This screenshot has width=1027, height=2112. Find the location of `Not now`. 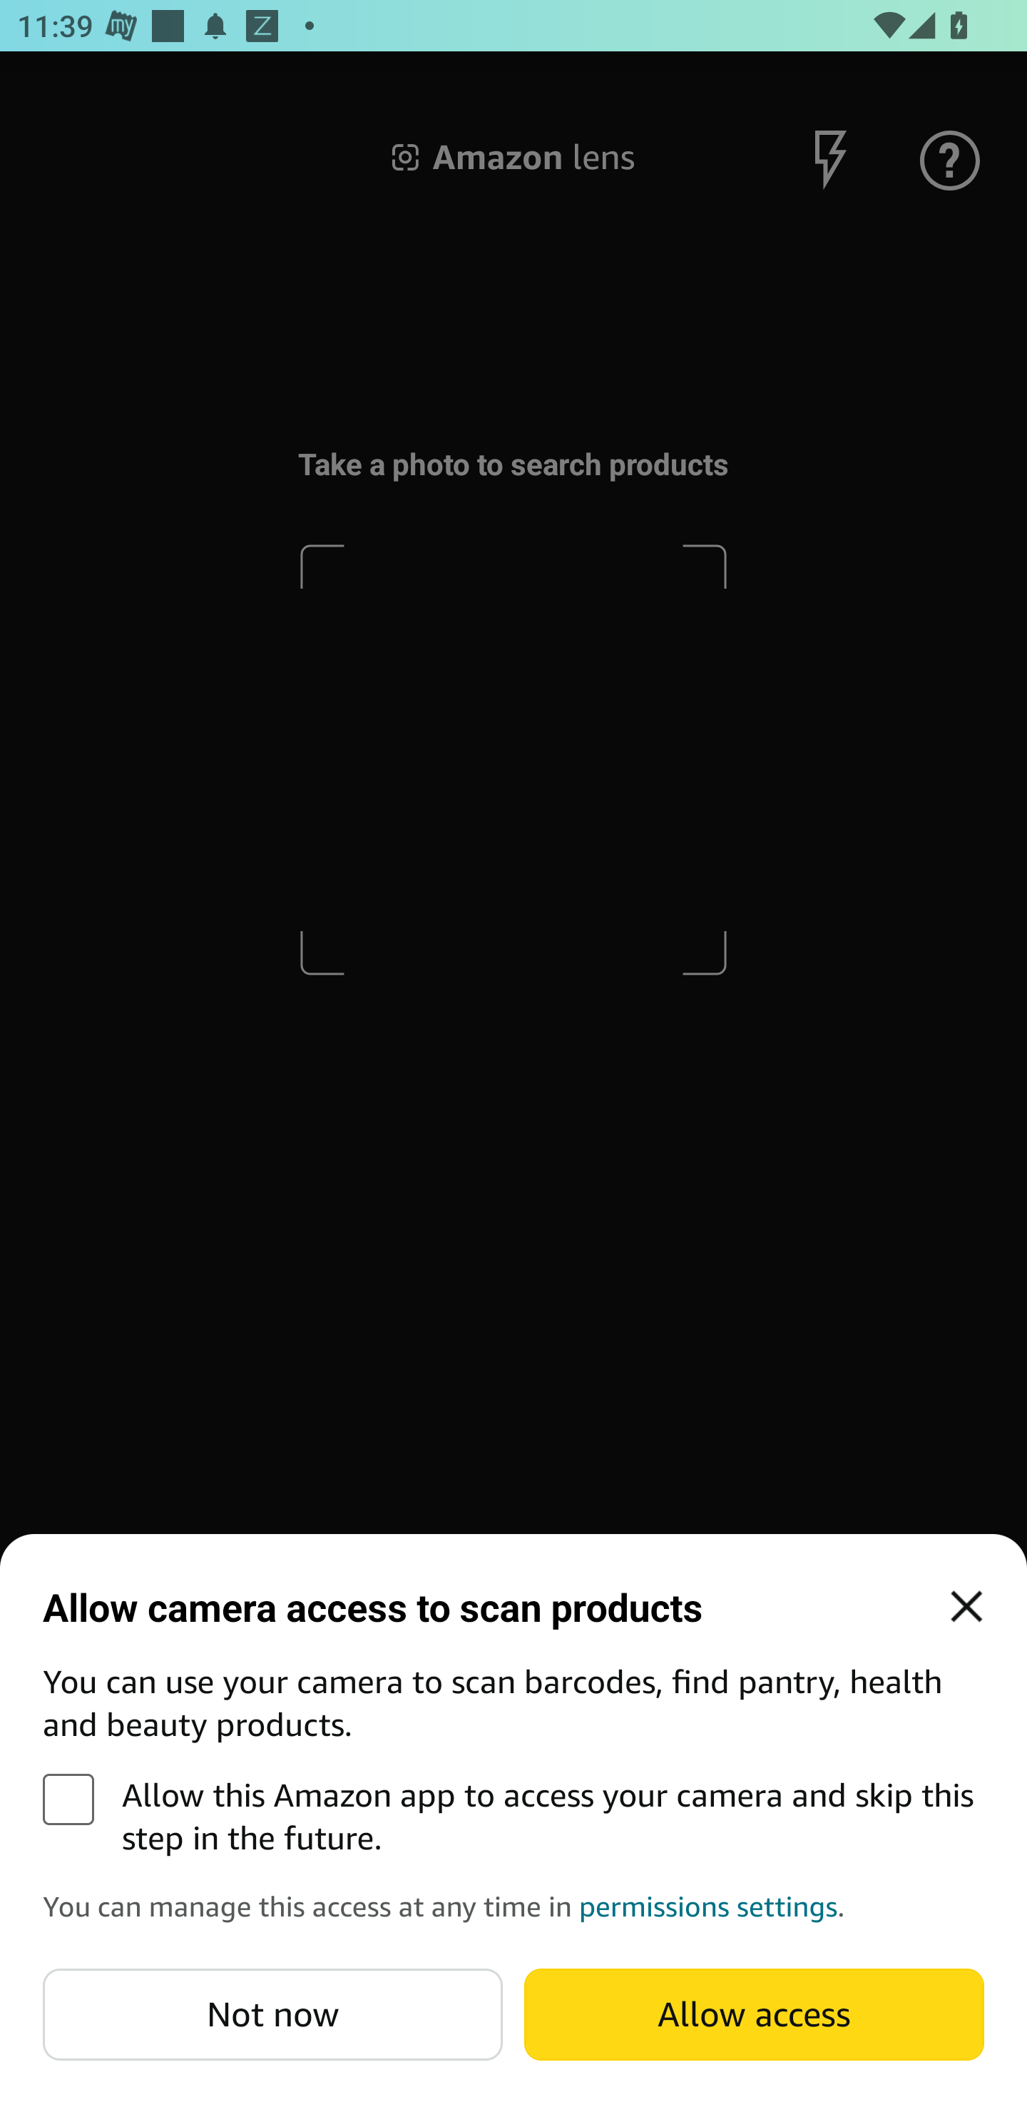

Not now is located at coordinates (272, 2014).